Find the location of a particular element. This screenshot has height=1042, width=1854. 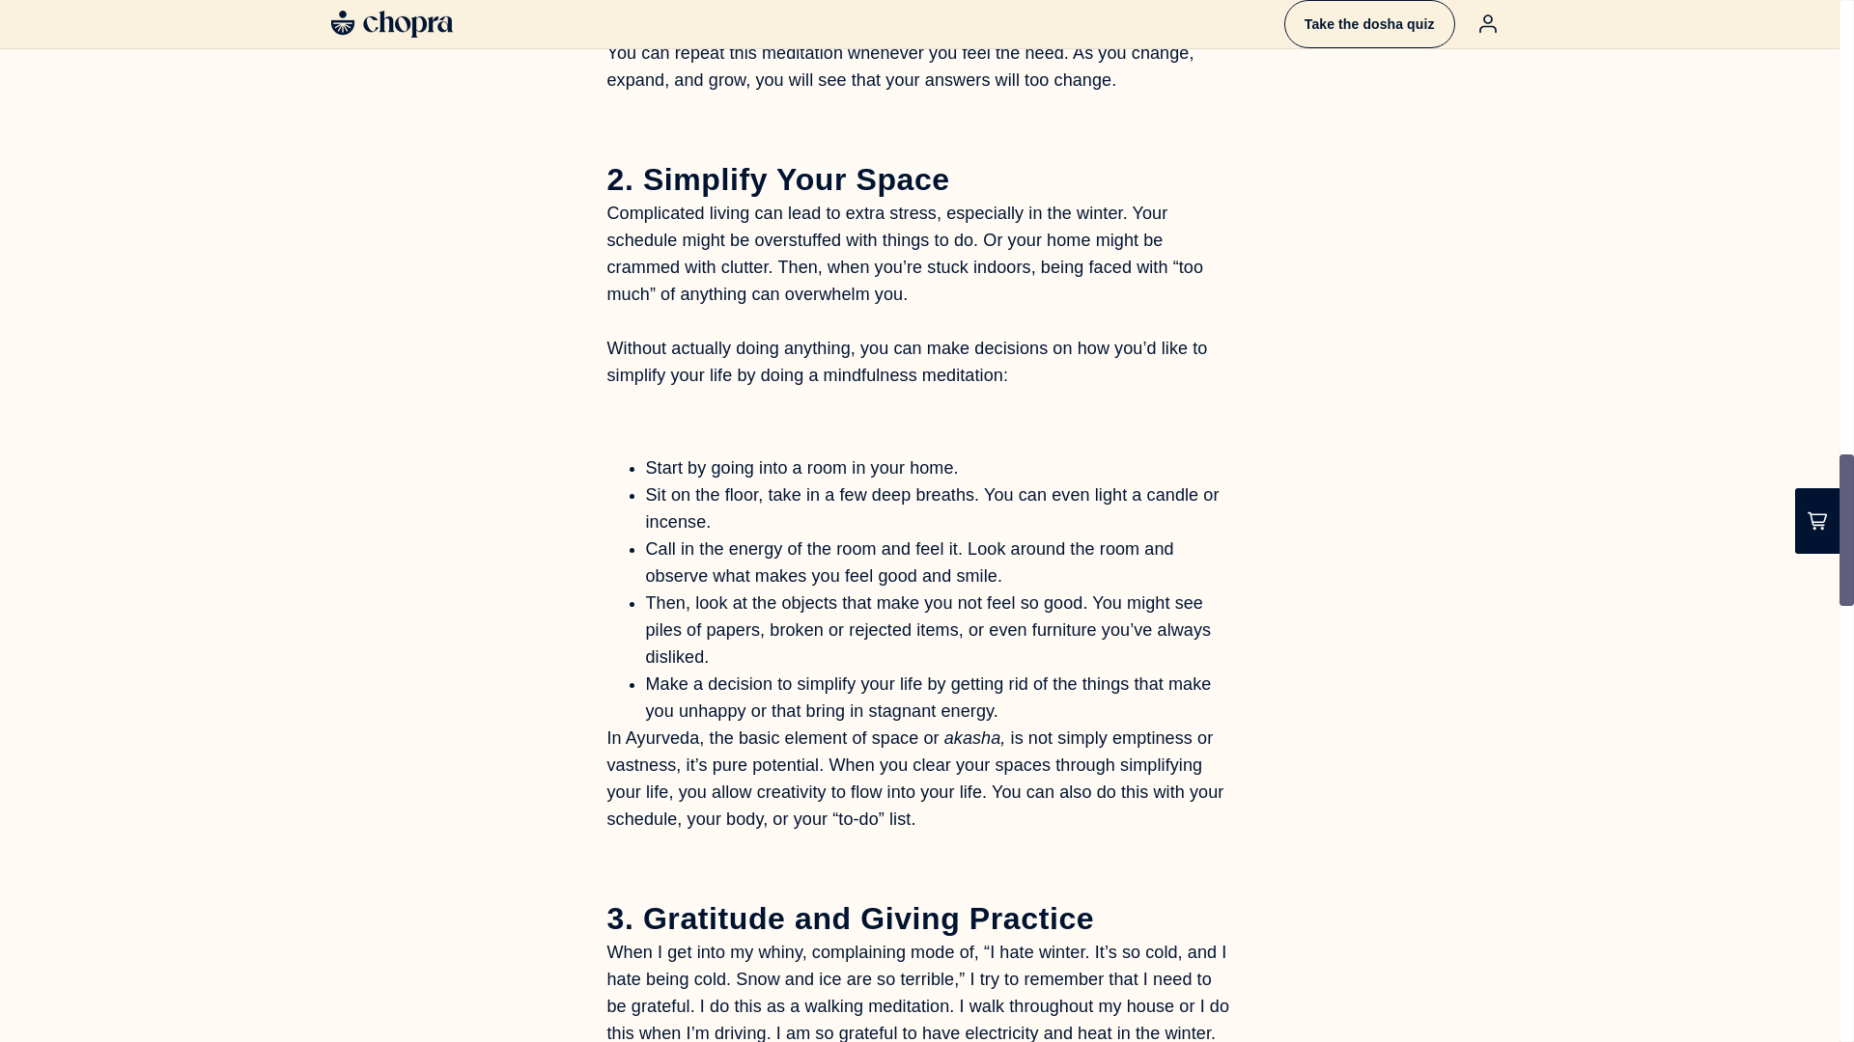

mindfulness meditation is located at coordinates (913, 374).